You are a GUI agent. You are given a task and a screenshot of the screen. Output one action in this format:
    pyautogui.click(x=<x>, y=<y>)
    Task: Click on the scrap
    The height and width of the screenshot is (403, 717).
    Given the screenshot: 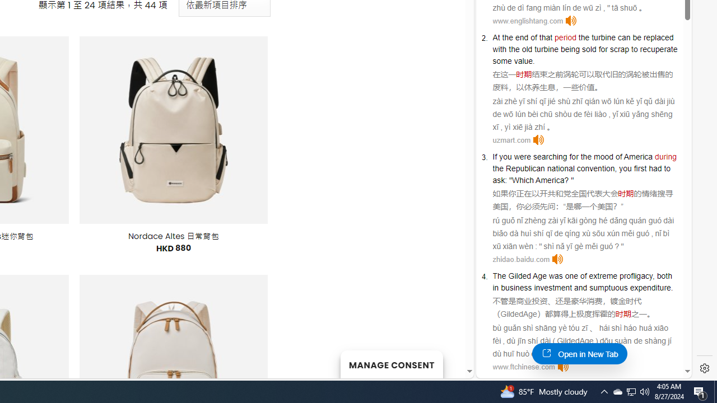 What is the action you would take?
    pyautogui.click(x=620, y=49)
    